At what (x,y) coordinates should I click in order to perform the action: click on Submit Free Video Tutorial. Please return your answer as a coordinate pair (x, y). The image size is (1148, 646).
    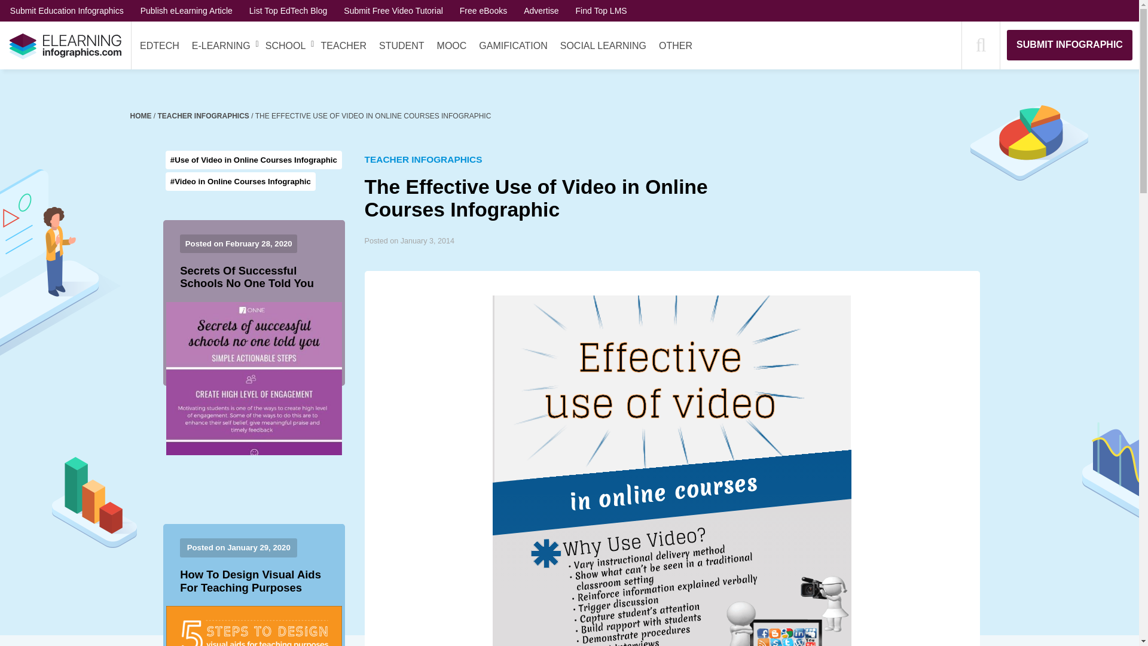
    Looking at the image, I should click on (393, 10).